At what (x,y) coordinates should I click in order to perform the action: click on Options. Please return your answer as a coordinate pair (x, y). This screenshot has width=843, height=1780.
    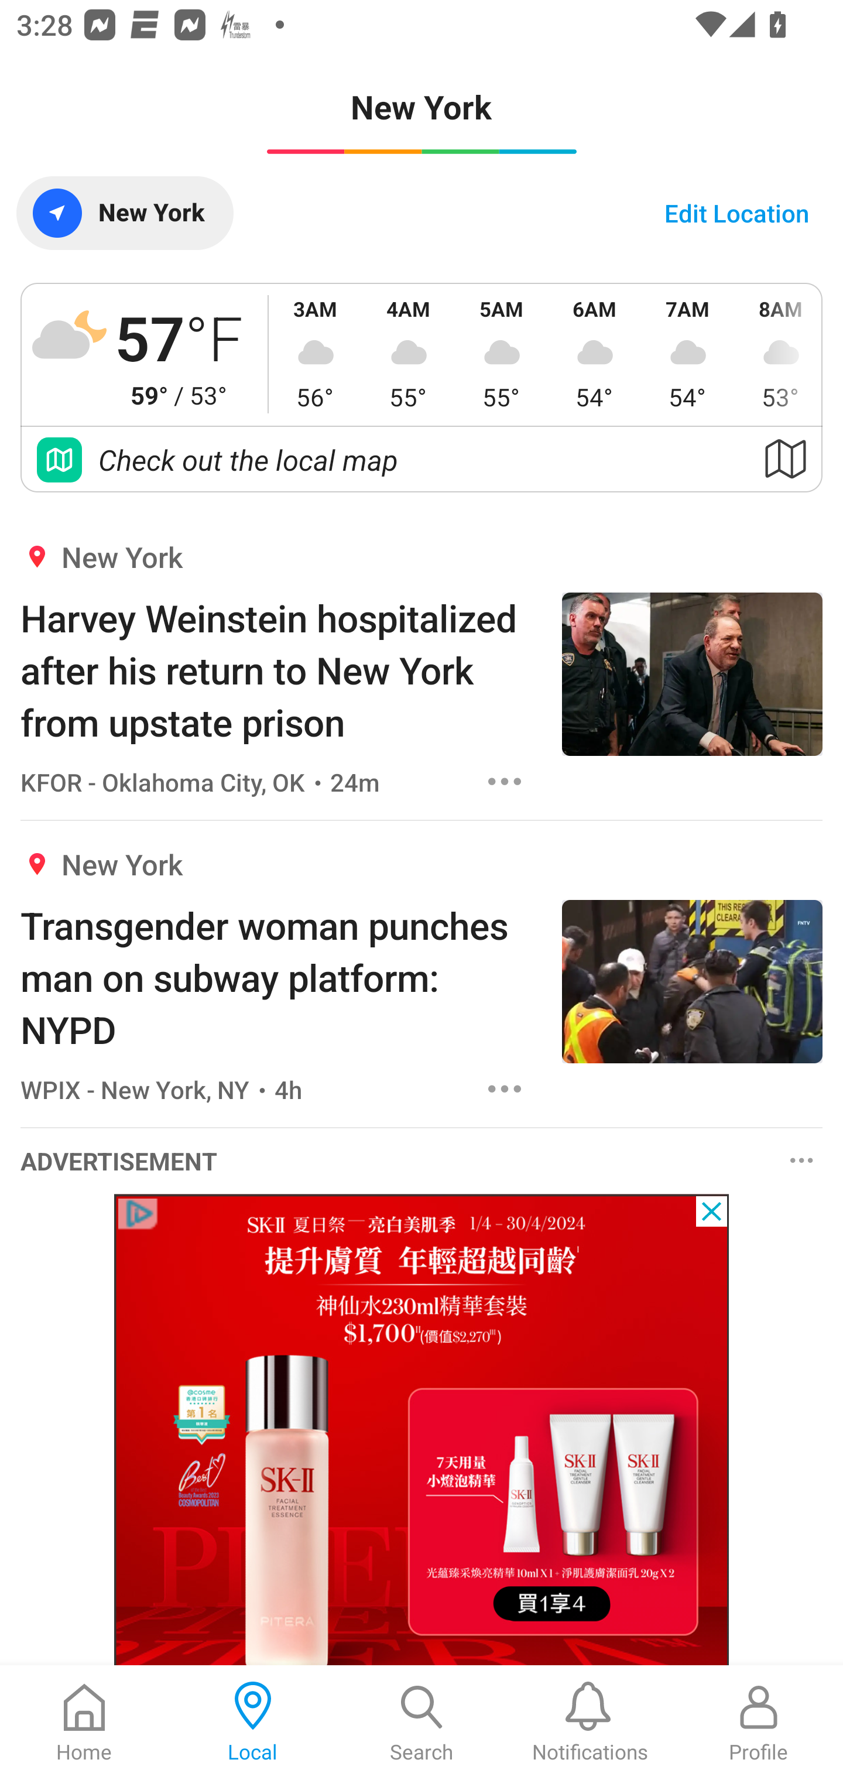
    Looking at the image, I should click on (505, 781).